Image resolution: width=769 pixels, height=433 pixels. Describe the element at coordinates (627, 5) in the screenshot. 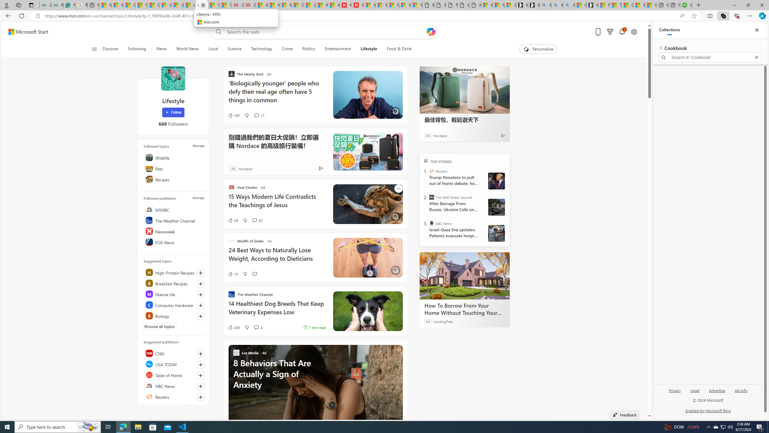

I see `CNN - MSN` at that location.